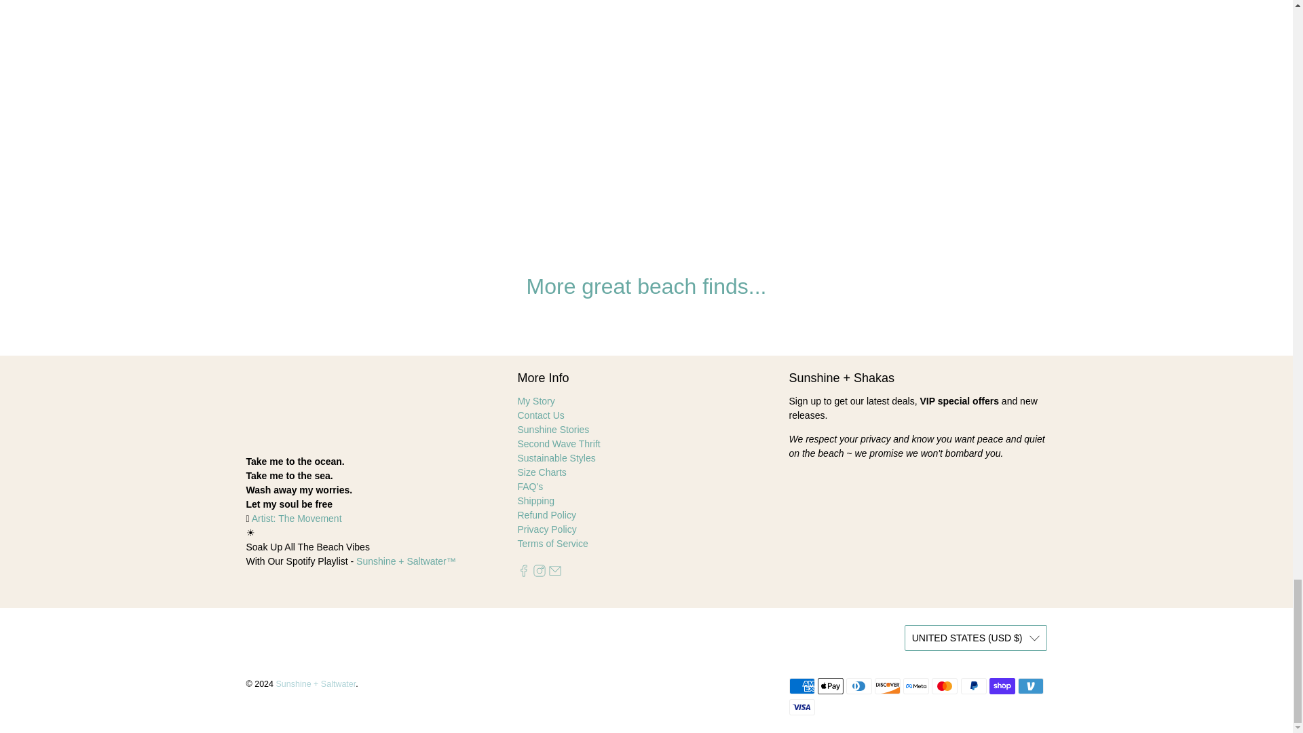 The image size is (1303, 733). I want to click on Apple Pay, so click(831, 685).